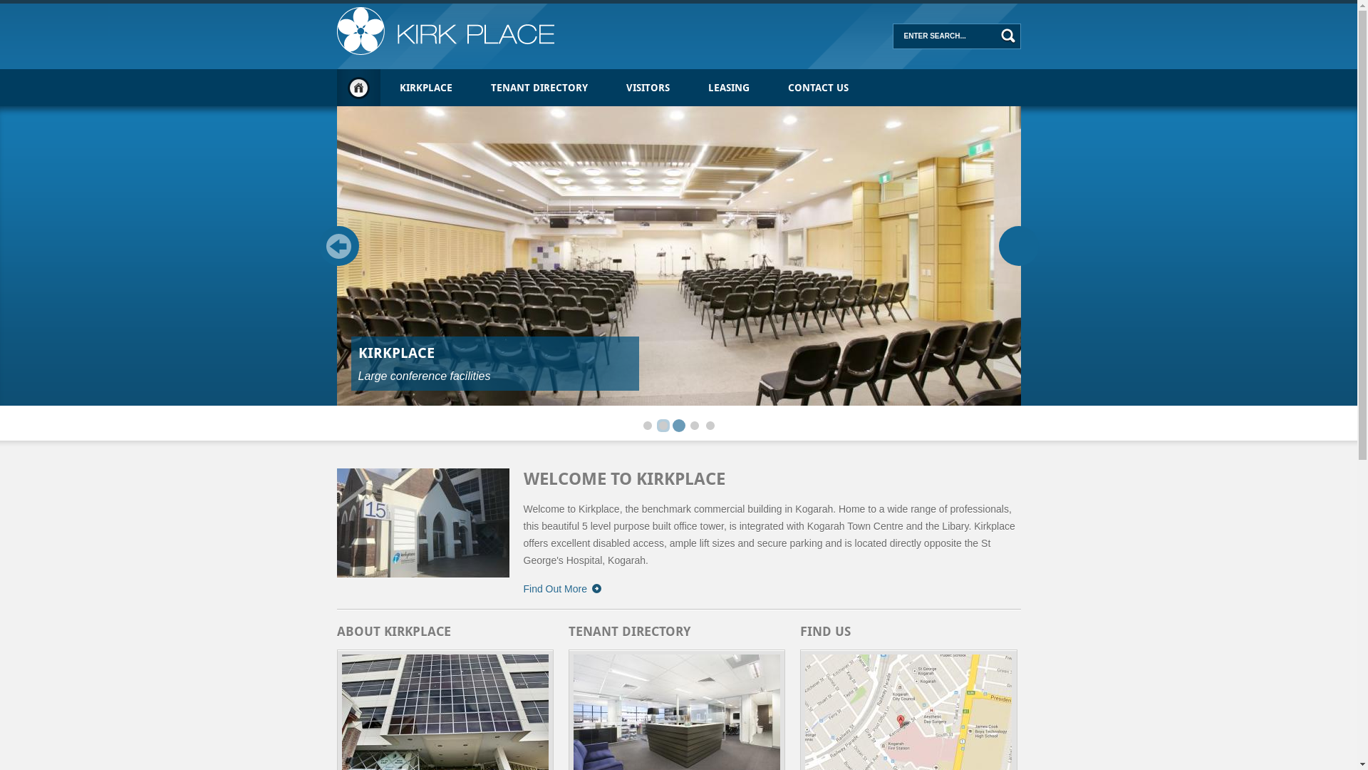 This screenshot has width=1368, height=770. What do you see at coordinates (648, 88) in the screenshot?
I see `VISITORS` at bounding box center [648, 88].